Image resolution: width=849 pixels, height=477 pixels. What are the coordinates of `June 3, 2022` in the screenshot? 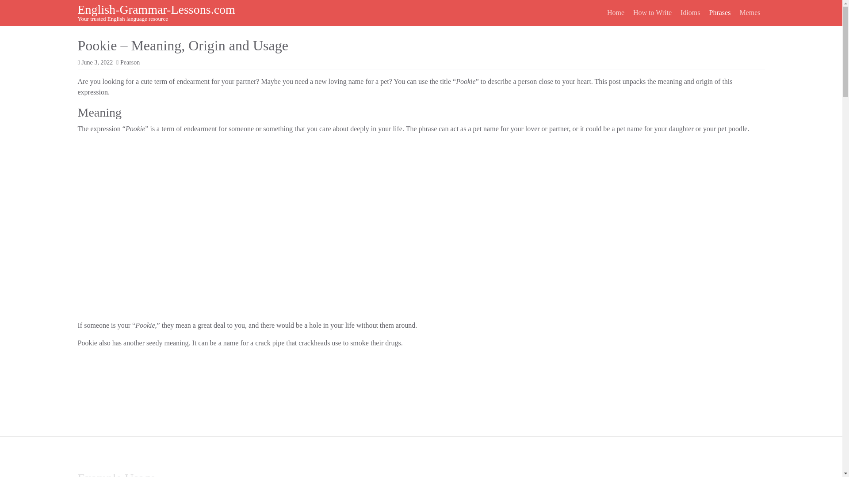 It's located at (97, 62).